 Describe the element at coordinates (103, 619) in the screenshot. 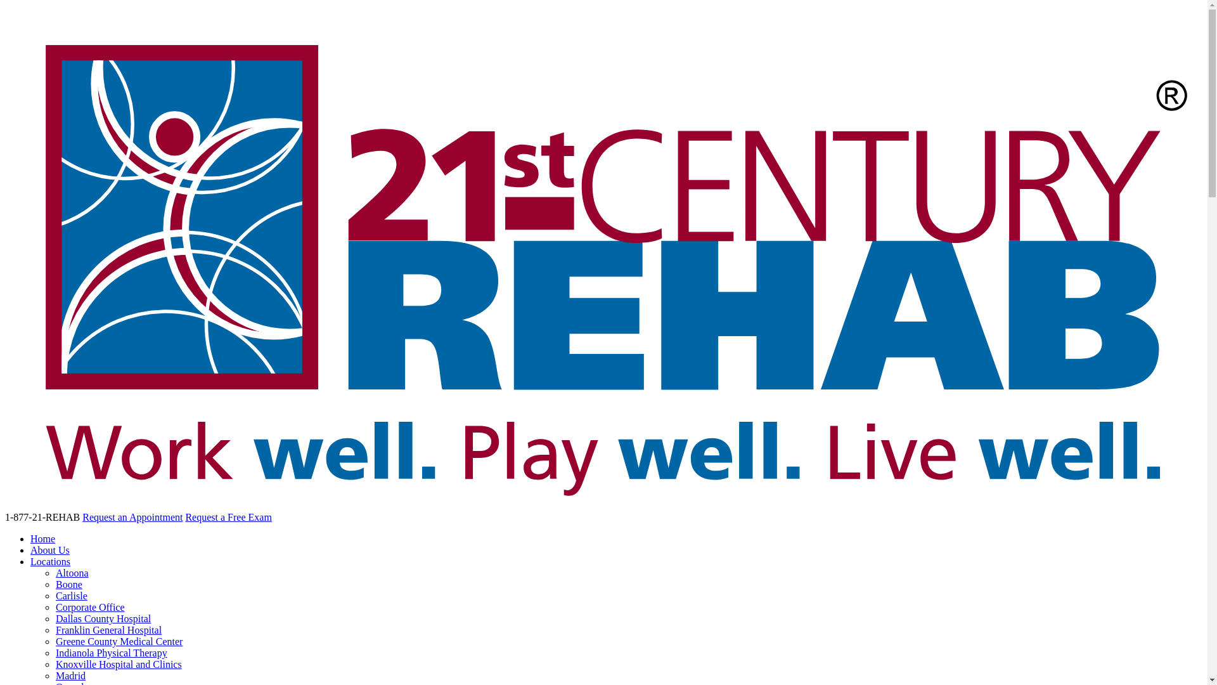

I see `Dallas County Hospital` at that location.